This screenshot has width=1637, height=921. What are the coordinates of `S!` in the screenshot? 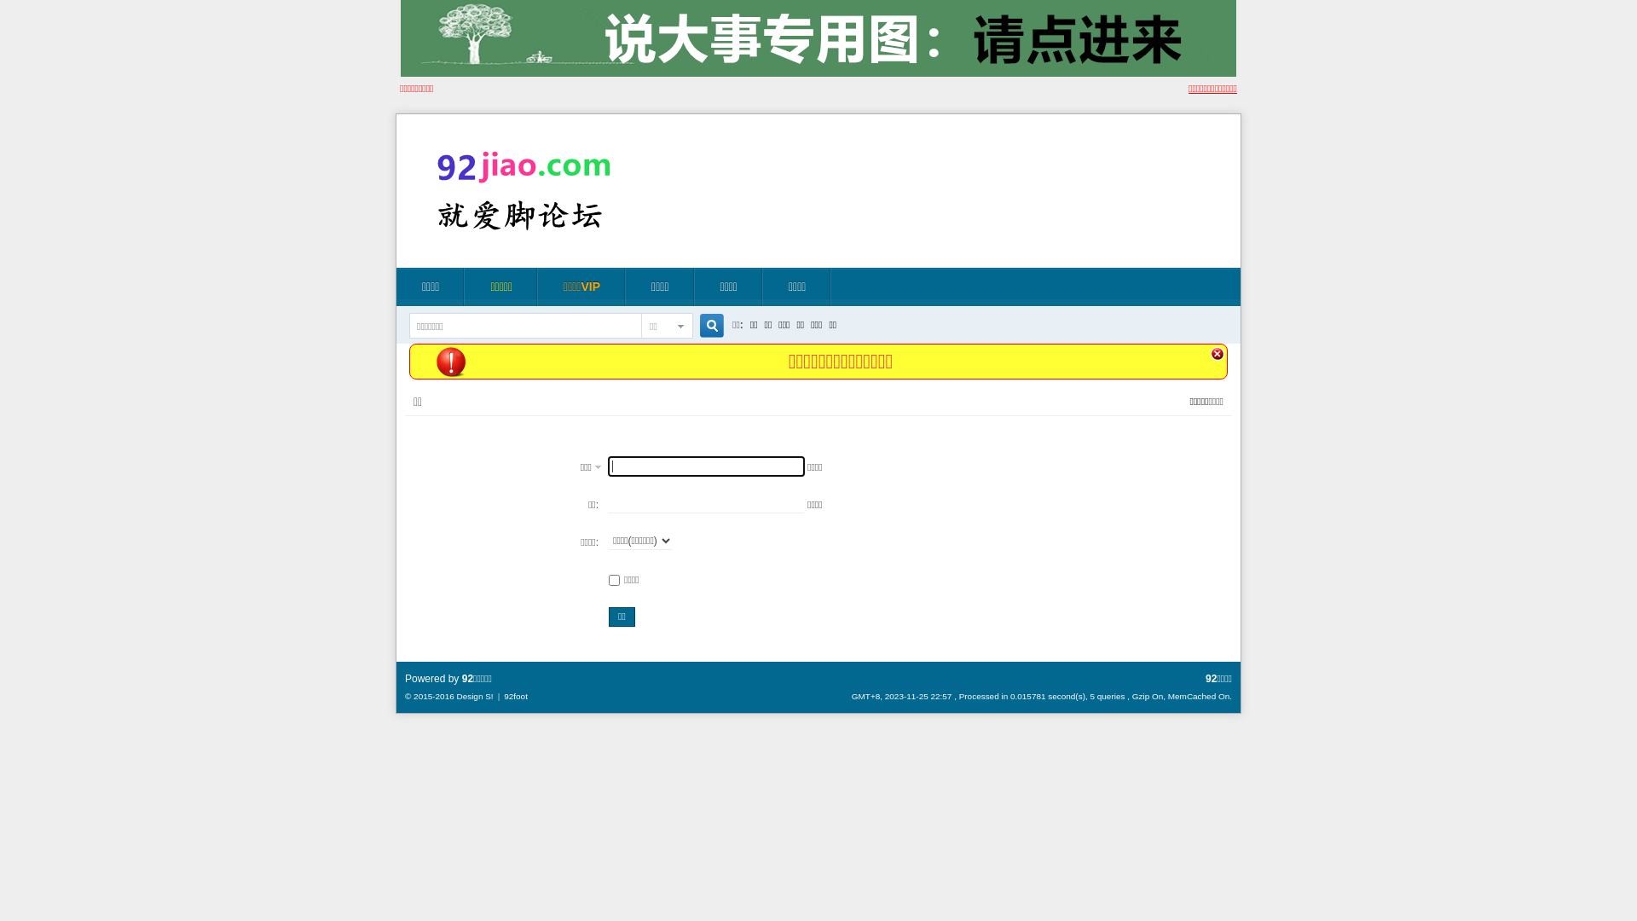 It's located at (489, 696).